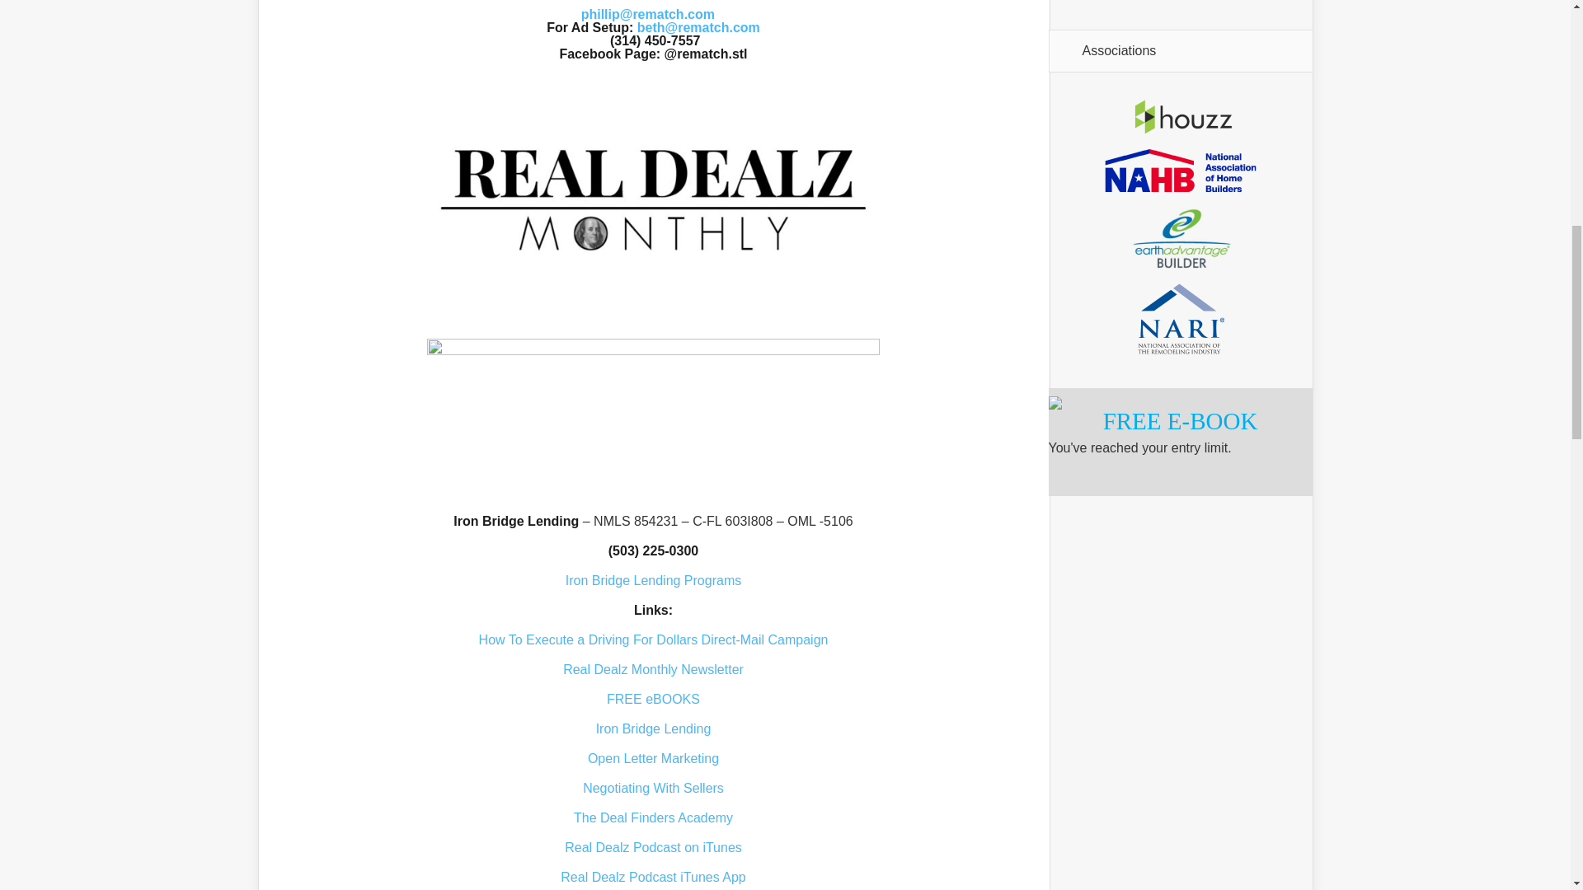 This screenshot has width=1583, height=890. What do you see at coordinates (653, 877) in the screenshot?
I see `Real Dealz Podcast iTunes App` at bounding box center [653, 877].